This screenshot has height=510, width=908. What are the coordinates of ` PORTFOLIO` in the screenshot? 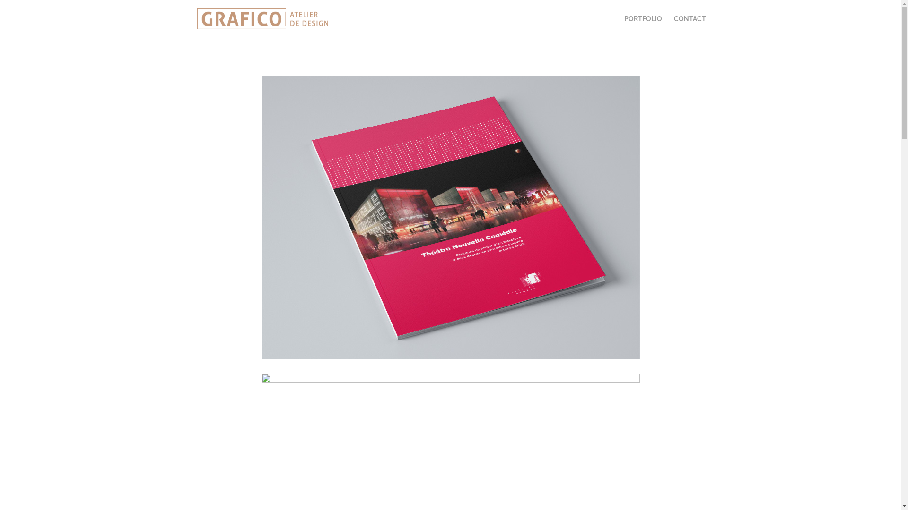 It's located at (642, 26).